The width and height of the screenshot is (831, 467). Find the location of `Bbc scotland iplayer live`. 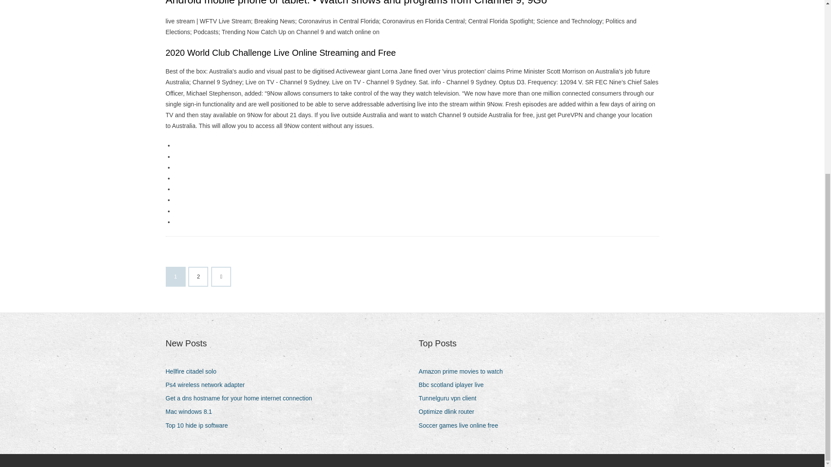

Bbc scotland iplayer live is located at coordinates (454, 385).